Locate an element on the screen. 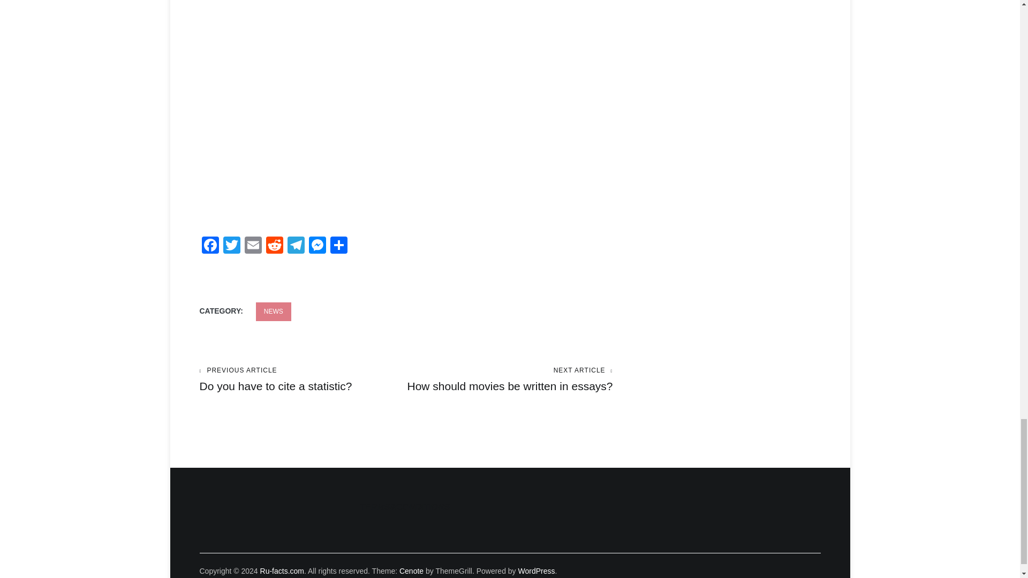  Messenger is located at coordinates (231, 246).